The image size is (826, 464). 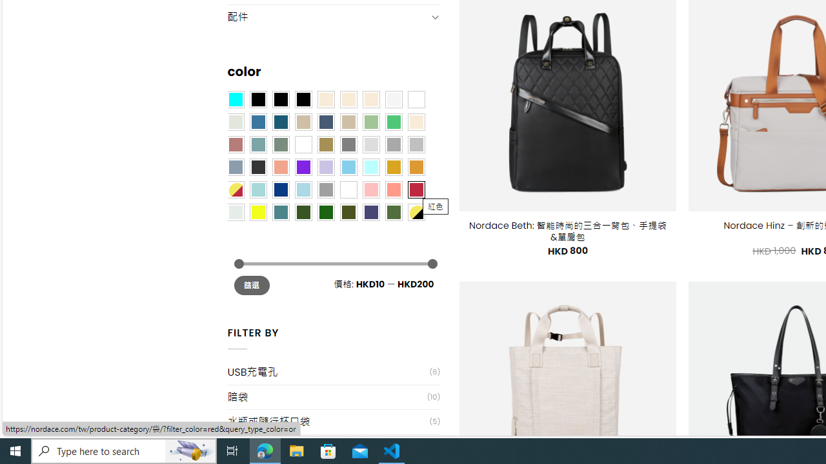 What do you see at coordinates (370, 99) in the screenshot?
I see `Cream` at bounding box center [370, 99].